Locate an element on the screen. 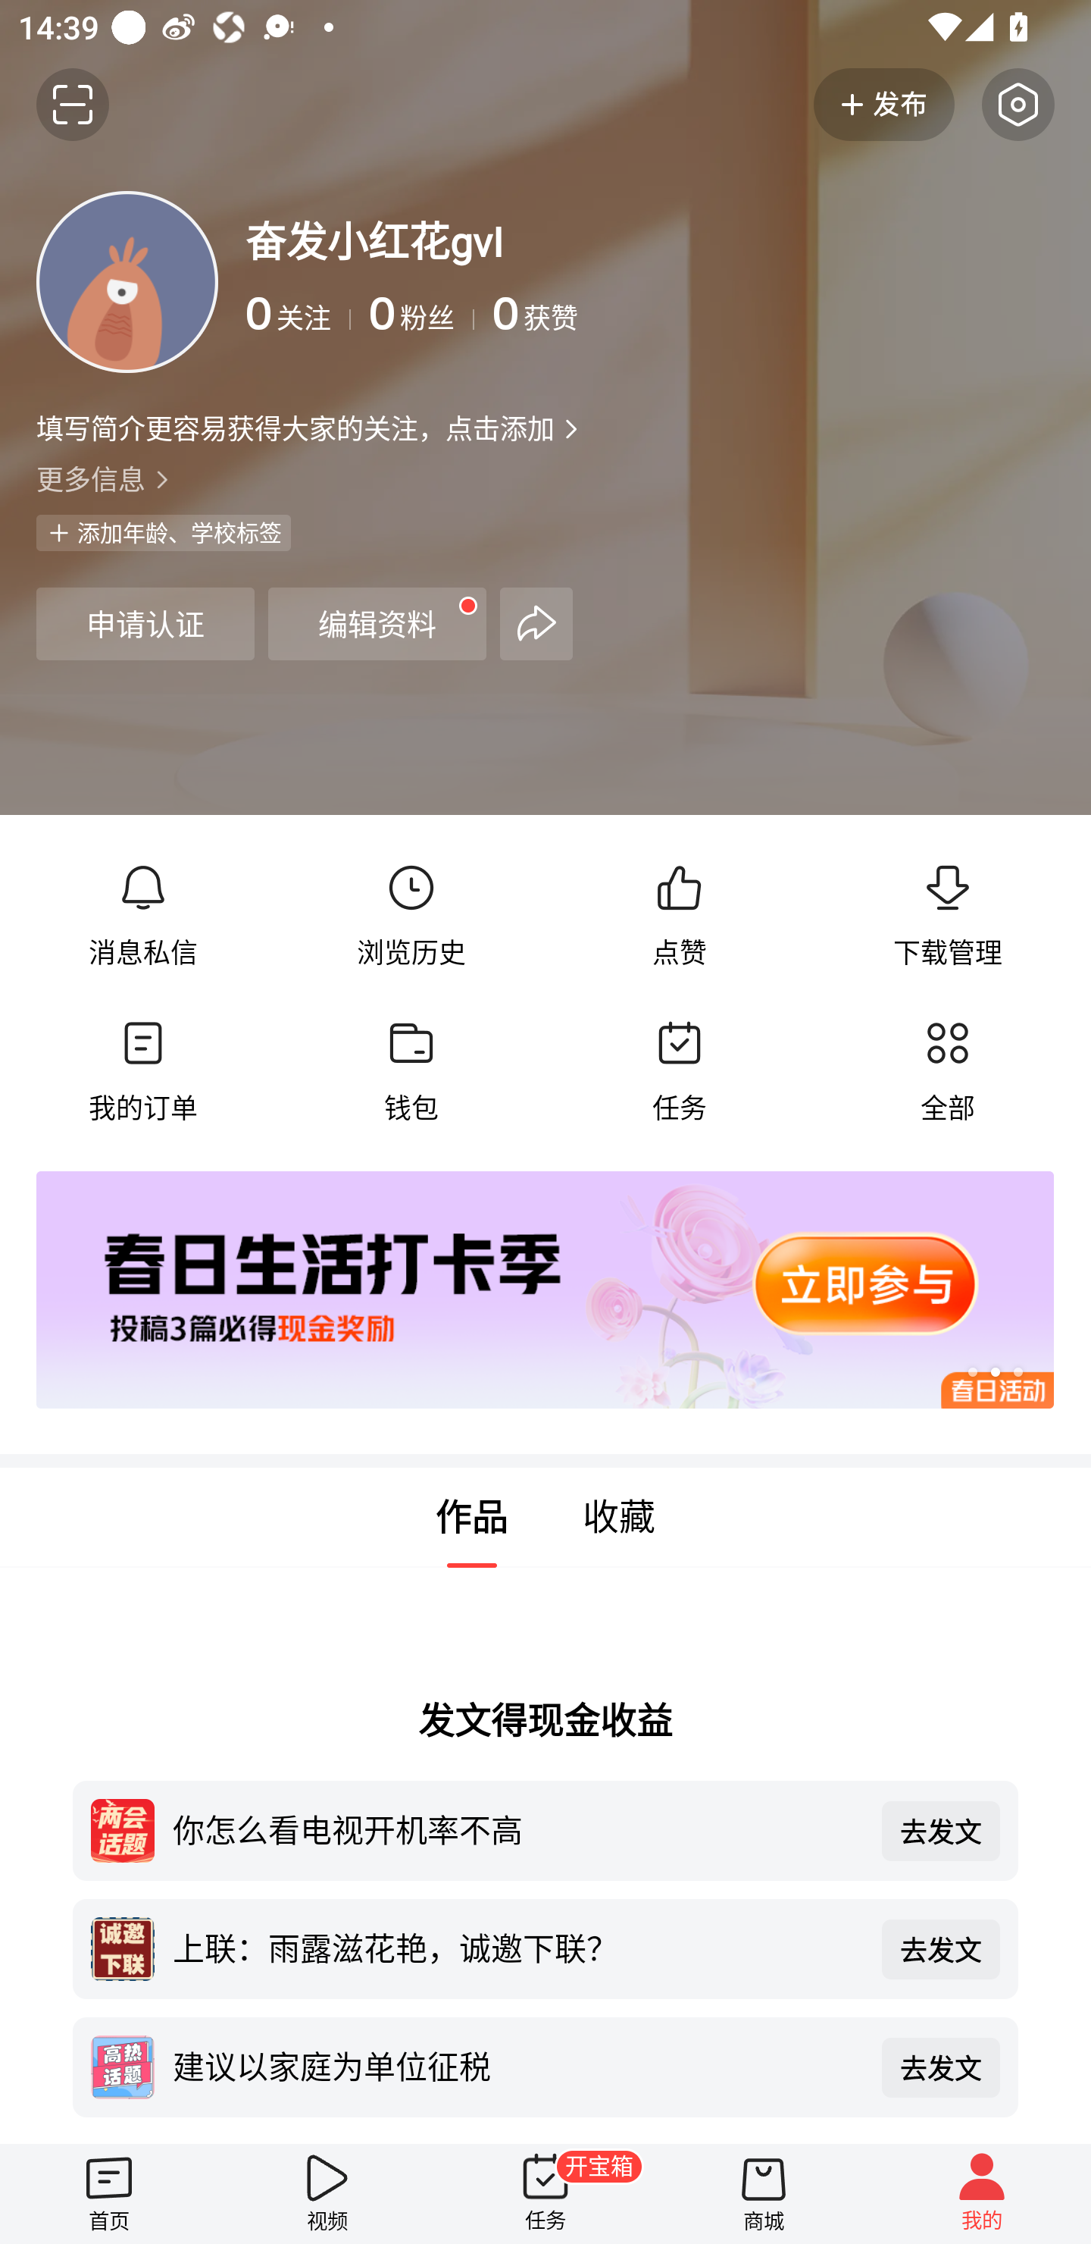 Image resolution: width=1091 pixels, height=2244 pixels. 扫一扫 is located at coordinates (73, 104).